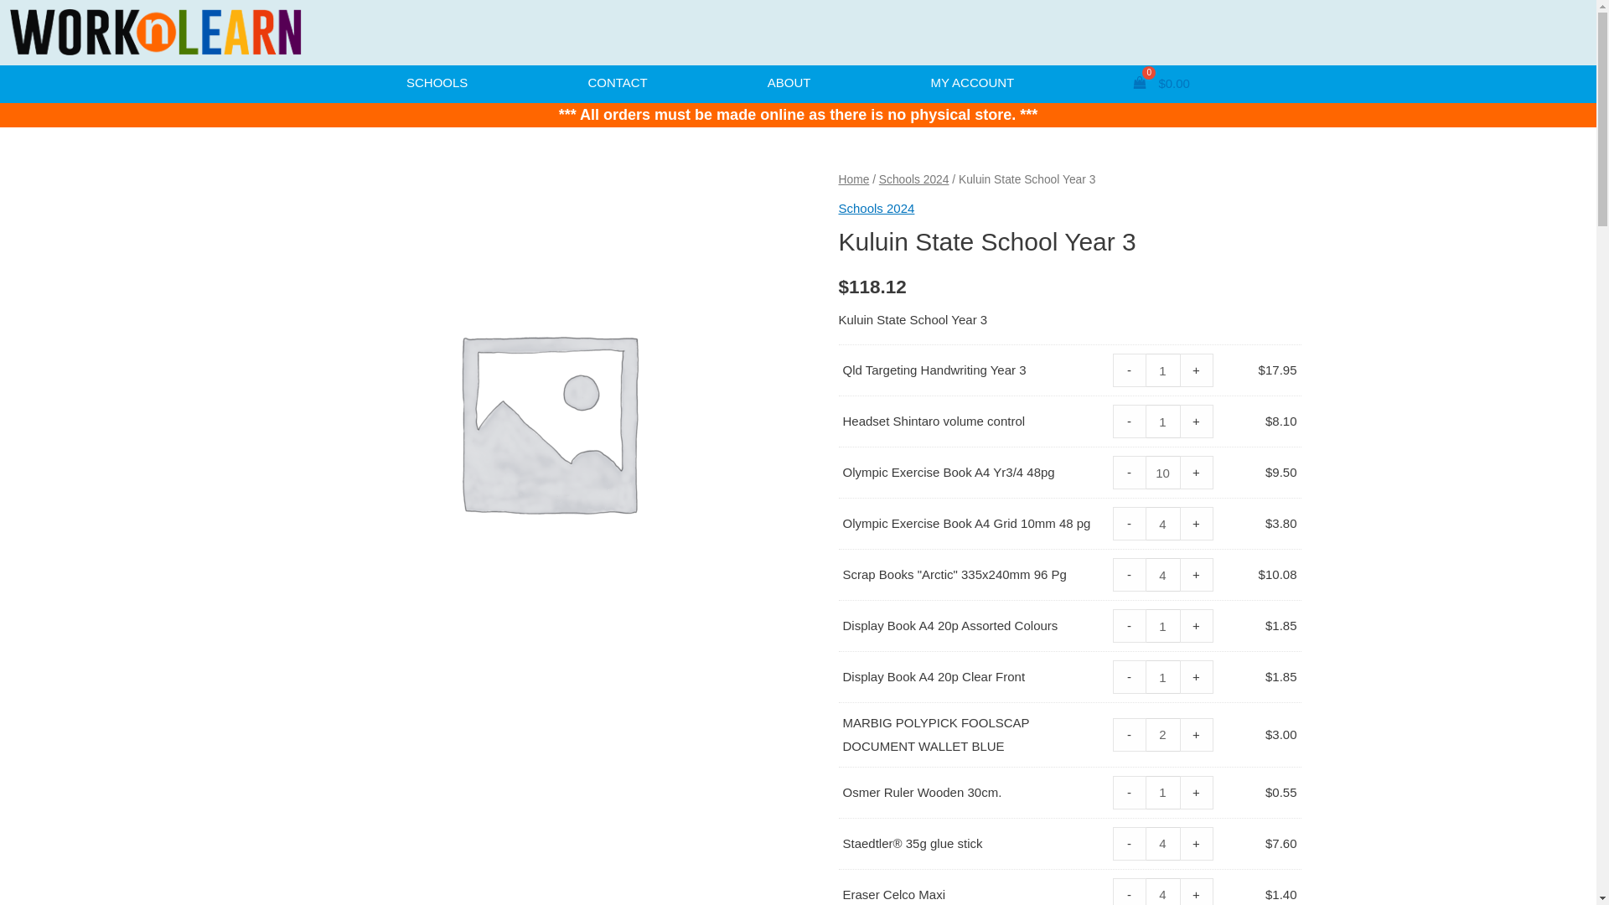 The image size is (1609, 905). I want to click on Qty, so click(1163, 735).